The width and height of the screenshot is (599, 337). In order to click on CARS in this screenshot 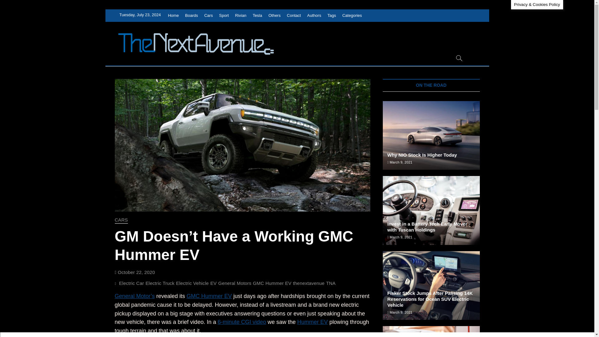, I will do `click(121, 220)`.